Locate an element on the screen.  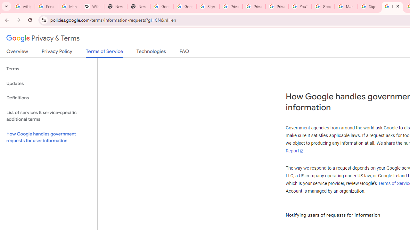
Sign in - Google Accounts is located at coordinates (369, 6).